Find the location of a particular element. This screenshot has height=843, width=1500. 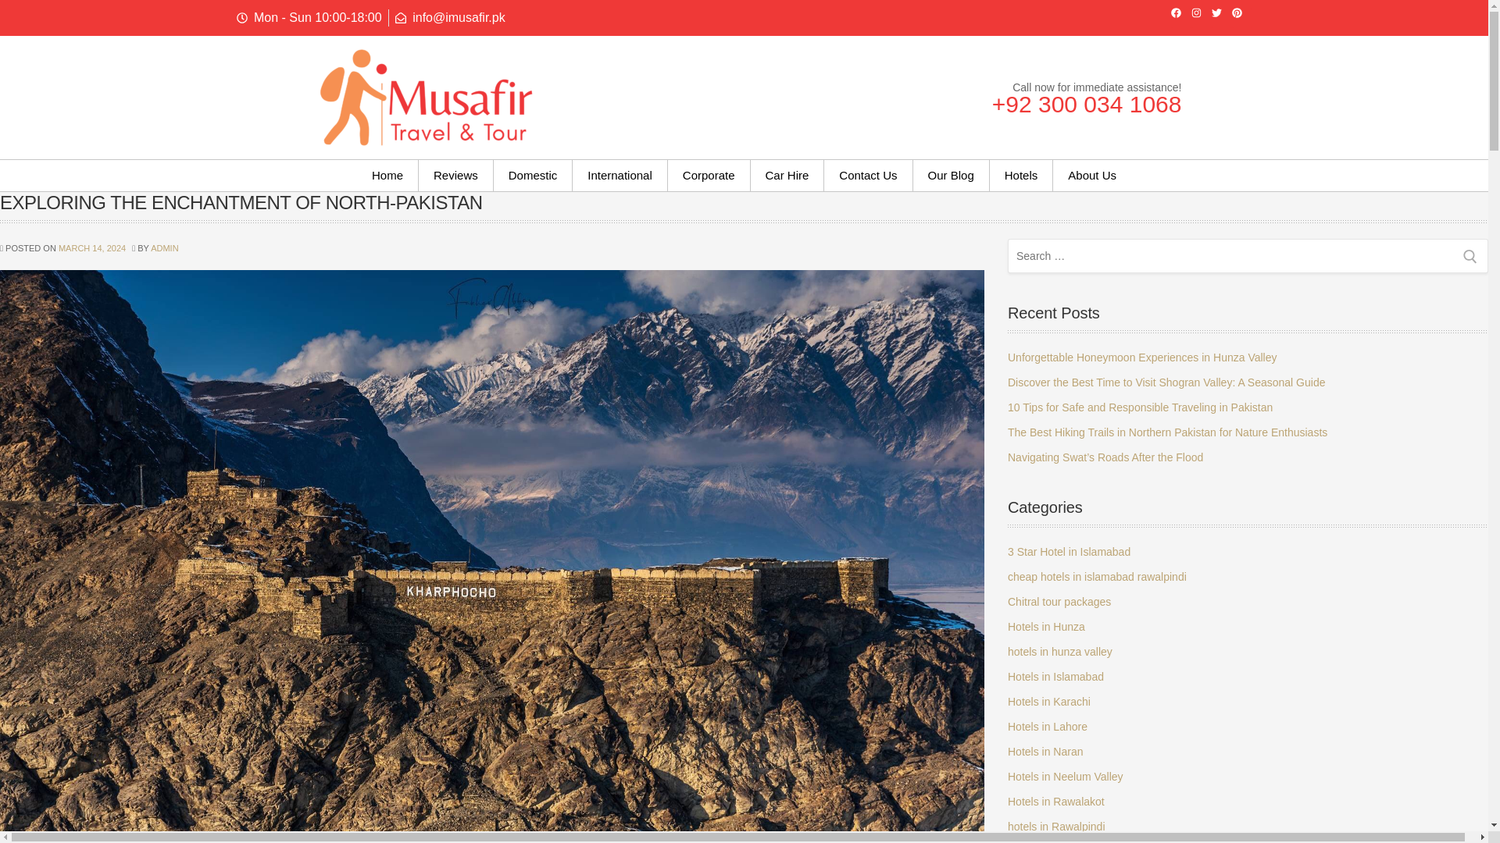

International is located at coordinates (620, 176).